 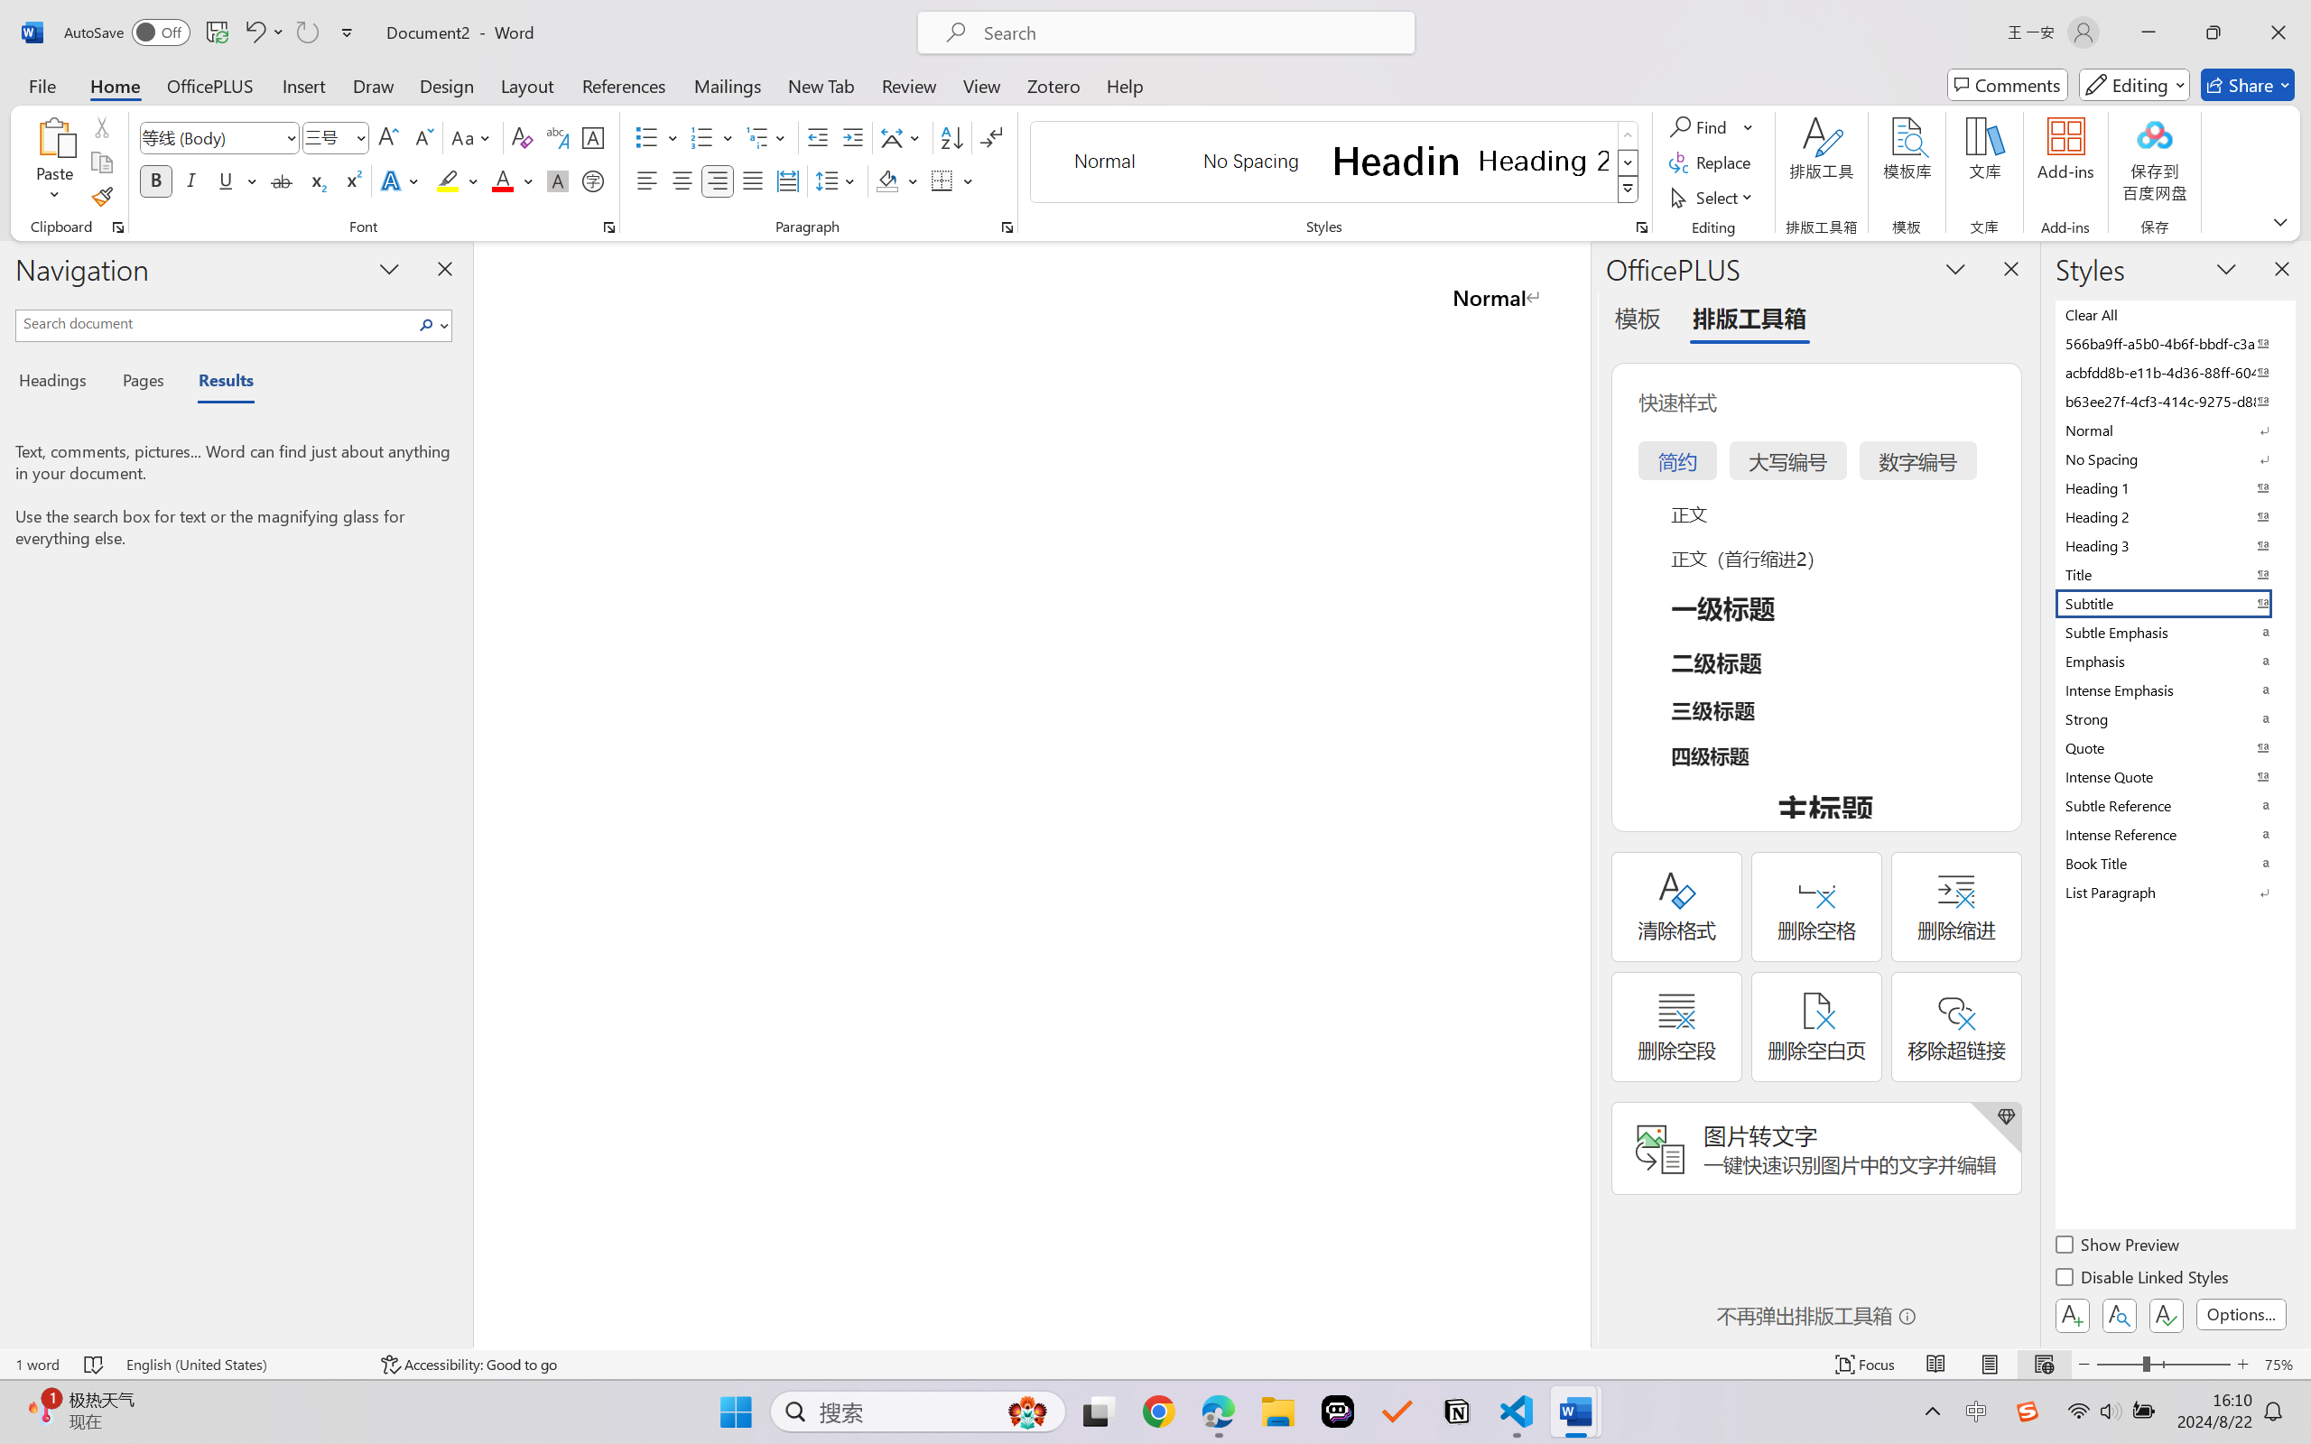 I want to click on Strikethrough, so click(x=282, y=180).